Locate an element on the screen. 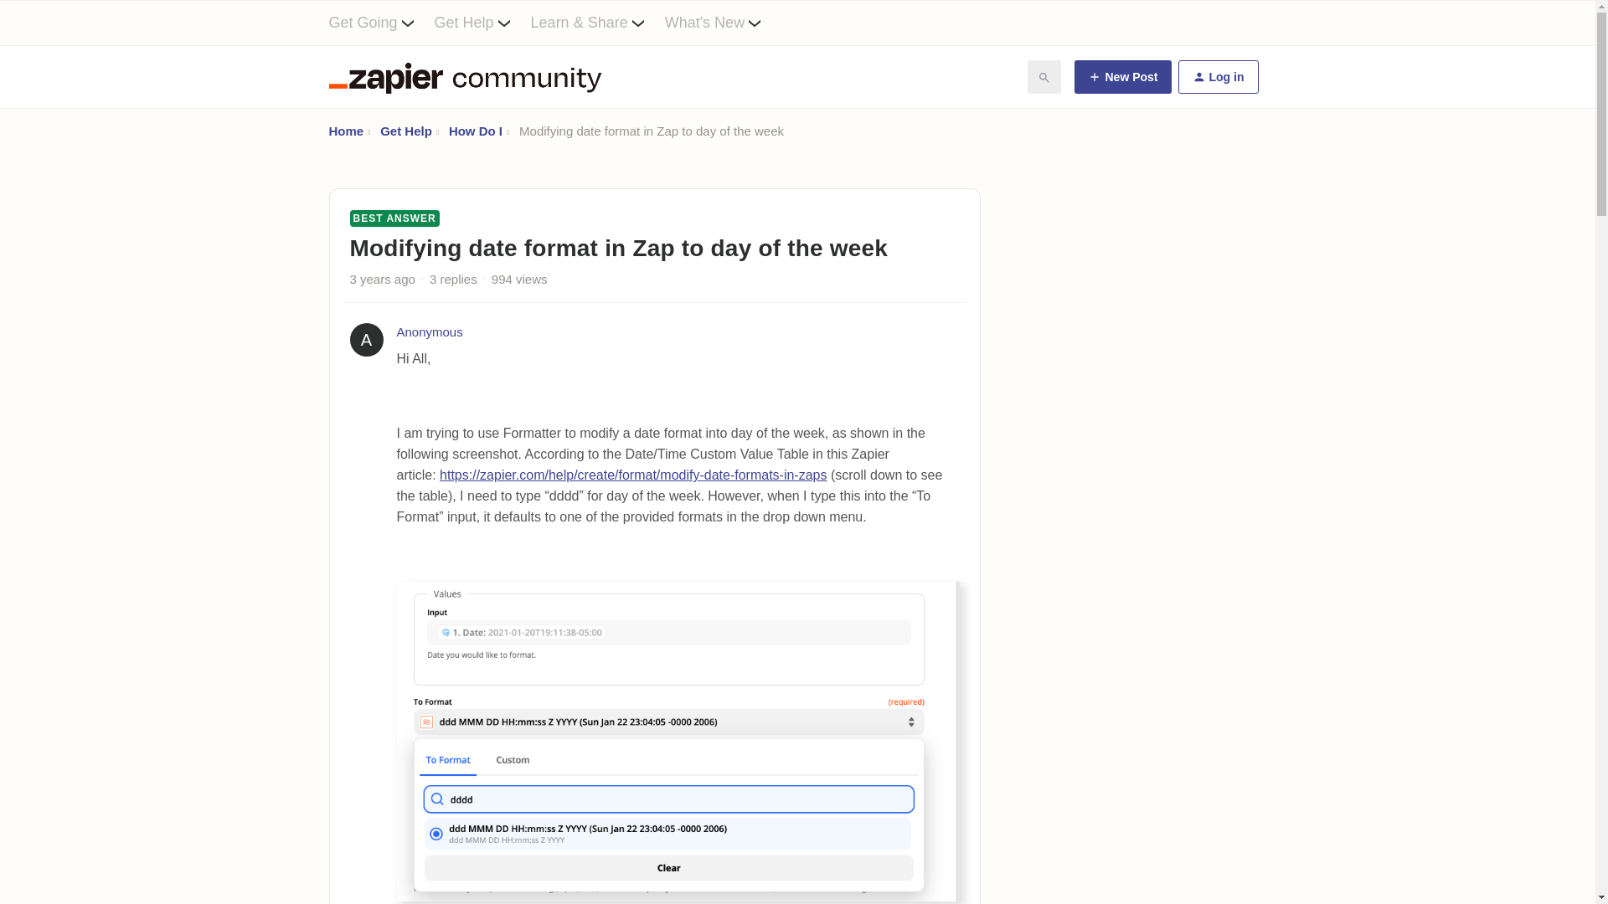 Image resolution: width=1608 pixels, height=904 pixels. Log in is located at coordinates (1217, 77).